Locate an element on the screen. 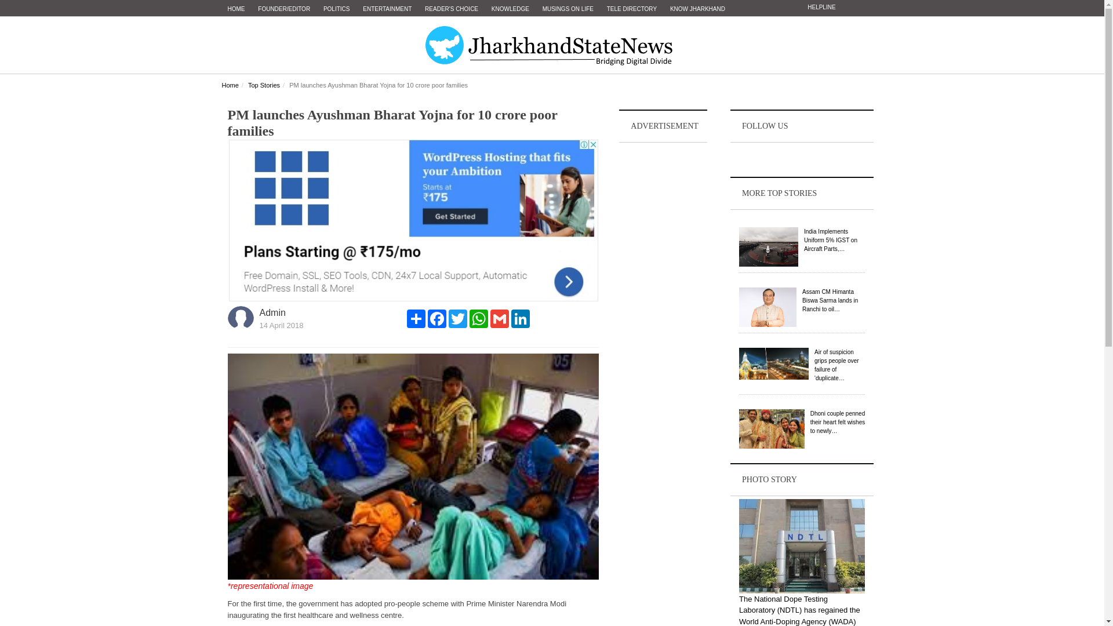  HOME is located at coordinates (236, 9).